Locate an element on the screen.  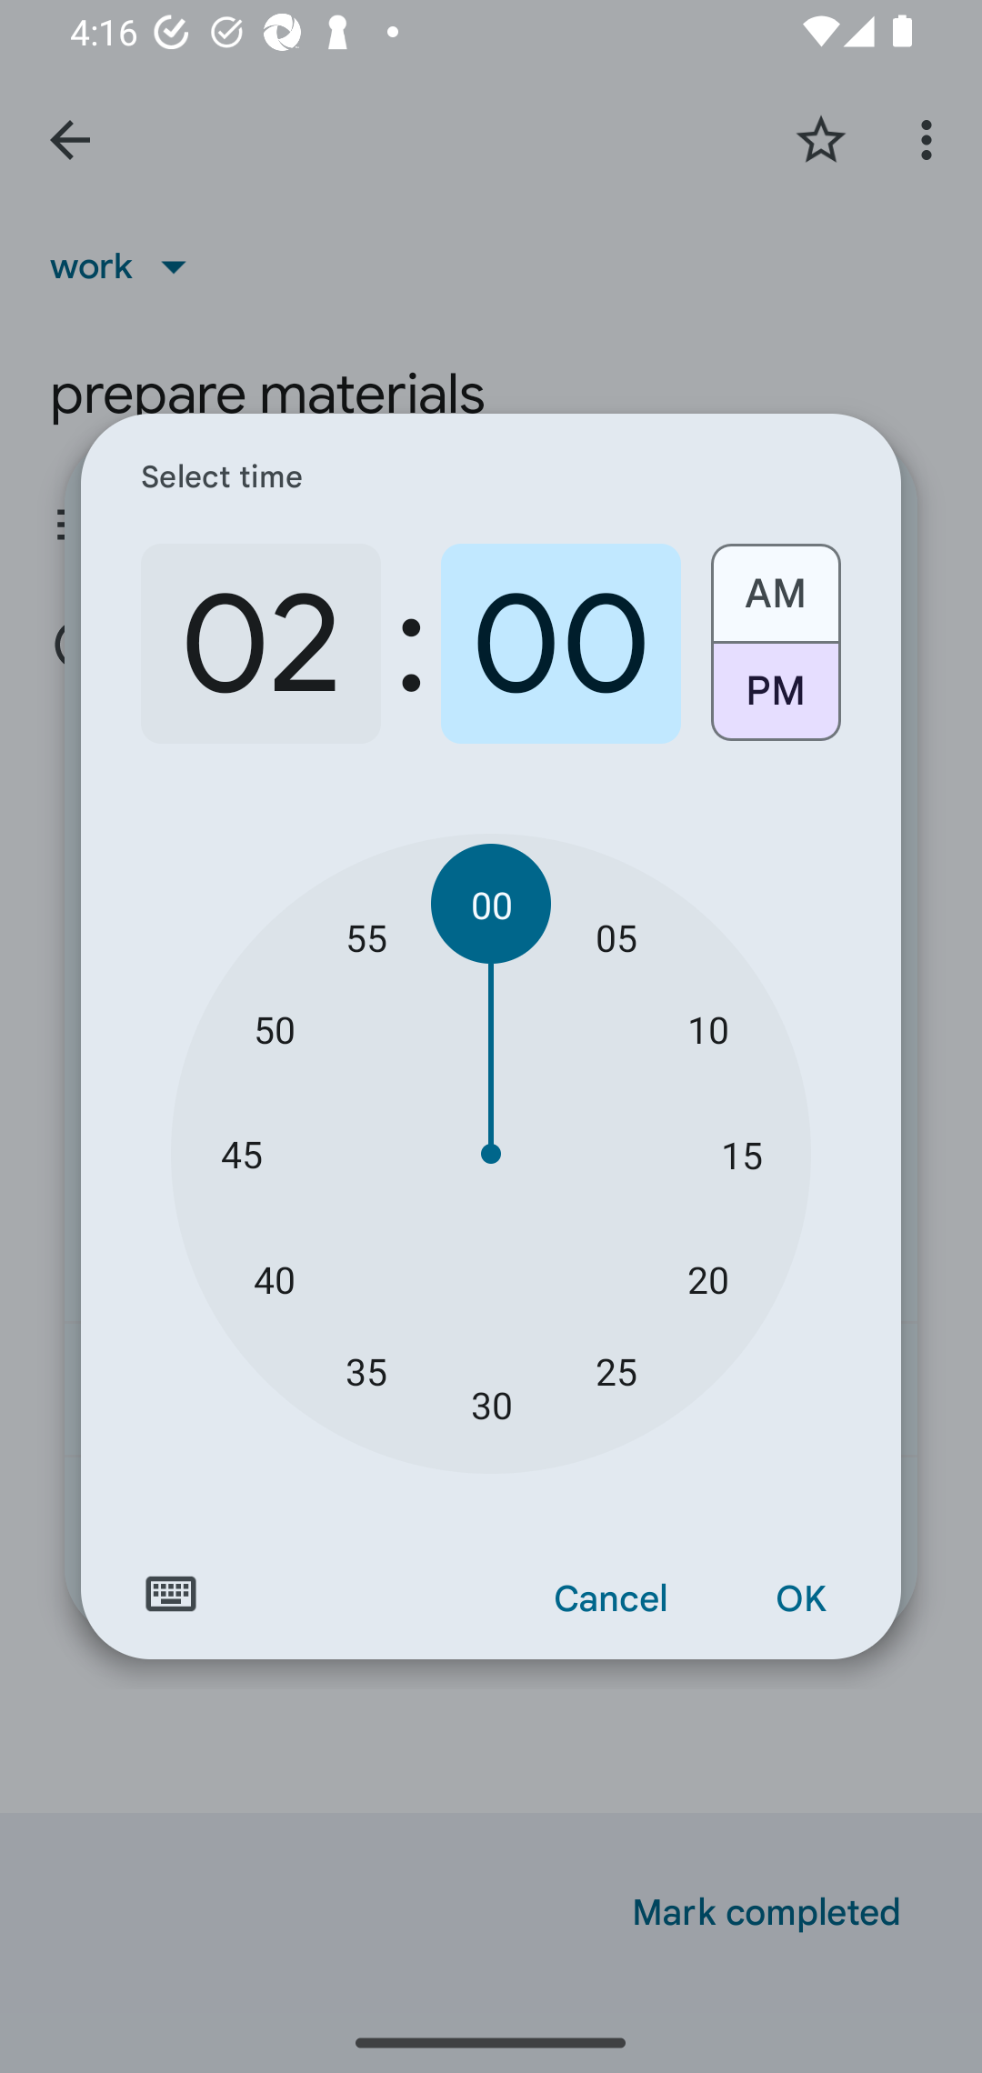
35 35 minutes is located at coordinates (366, 1369).